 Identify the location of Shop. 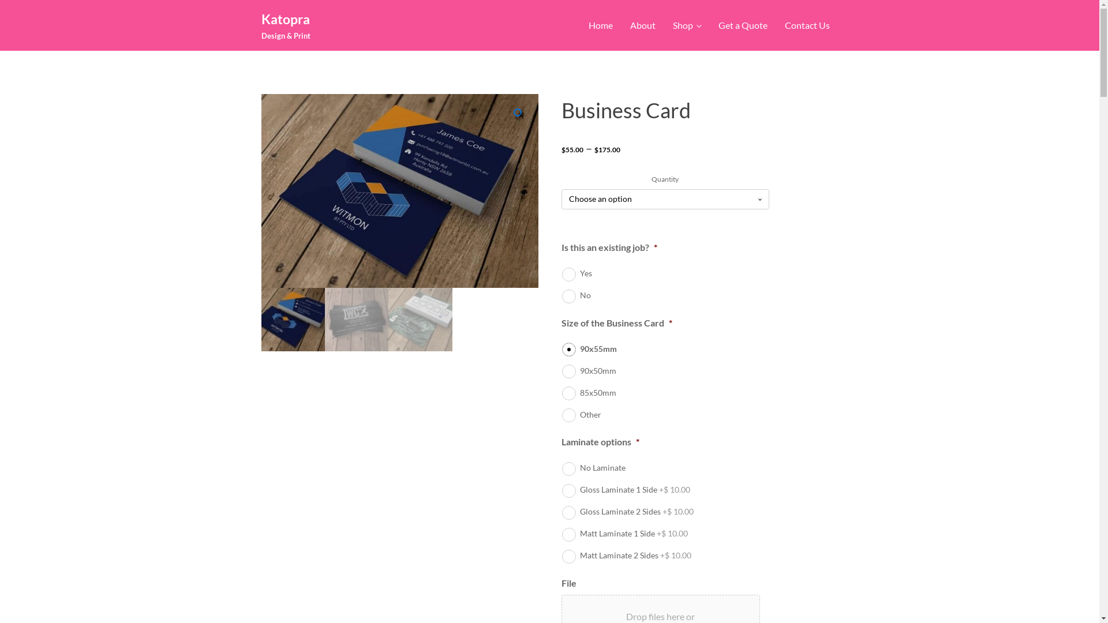
(687, 25).